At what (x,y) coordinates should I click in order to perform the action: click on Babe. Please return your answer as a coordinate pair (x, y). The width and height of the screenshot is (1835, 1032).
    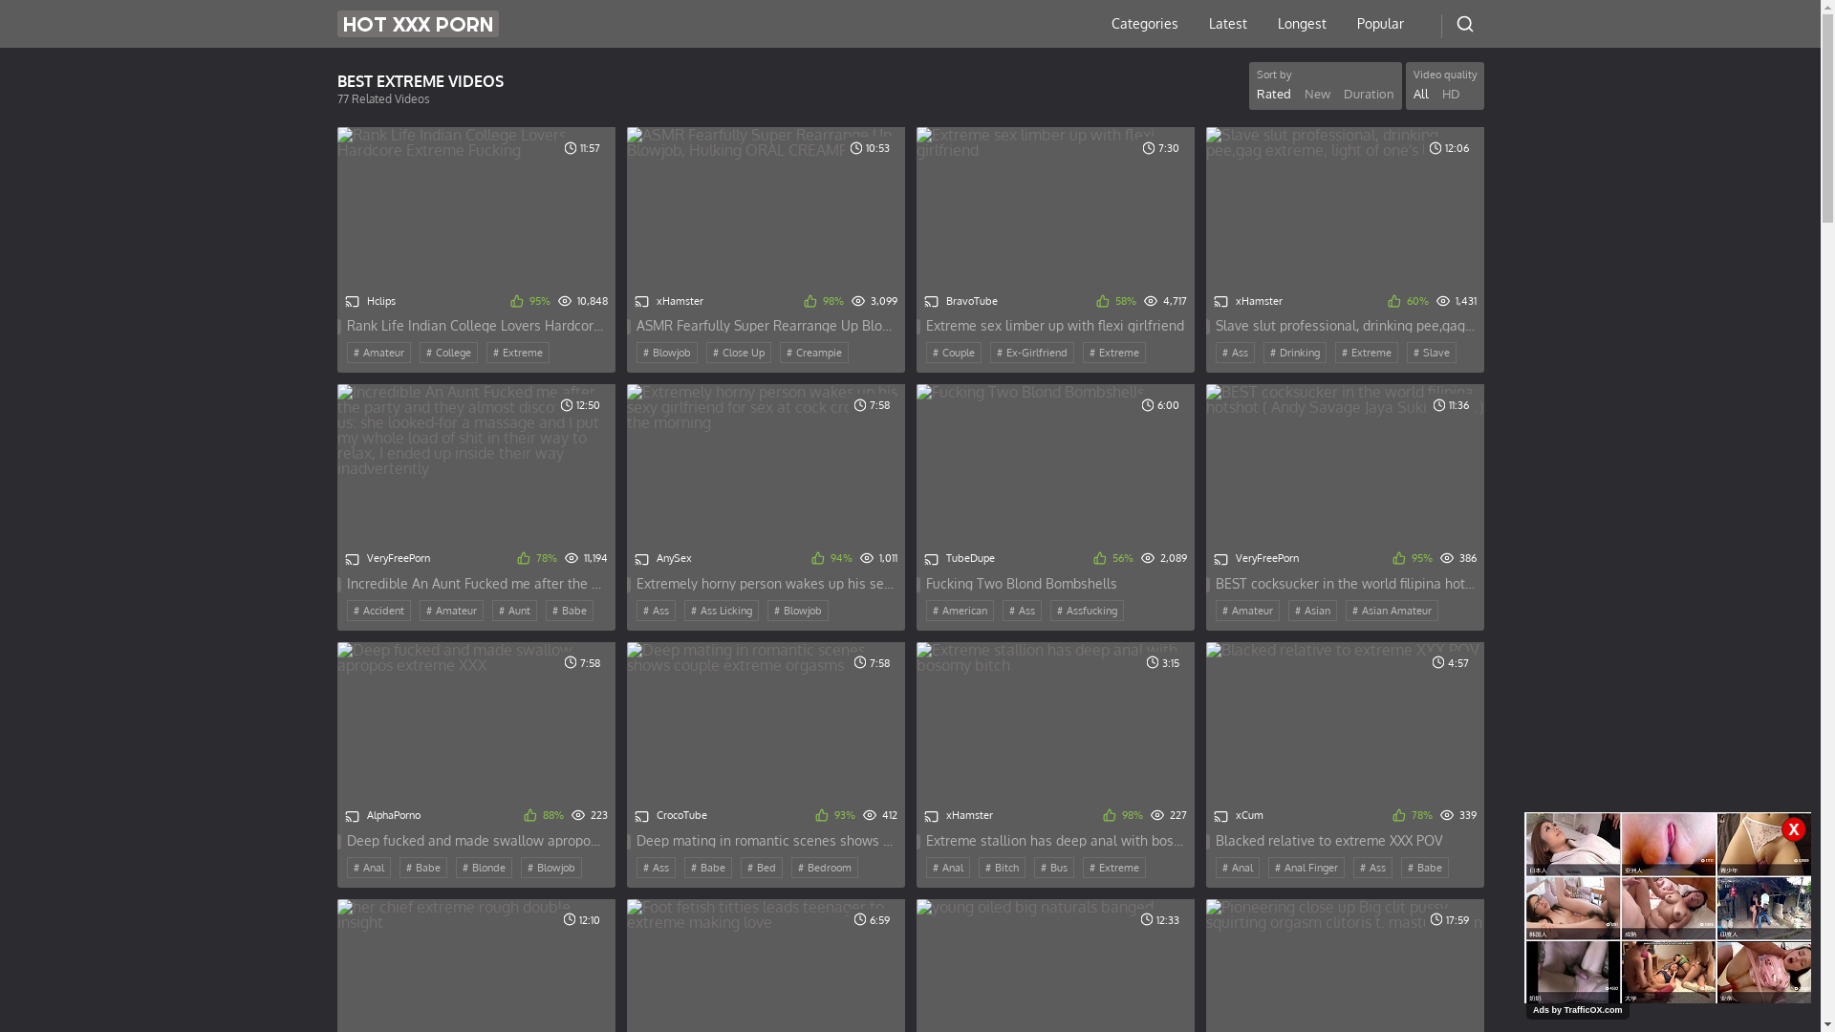
    Looking at the image, I should click on (708, 868).